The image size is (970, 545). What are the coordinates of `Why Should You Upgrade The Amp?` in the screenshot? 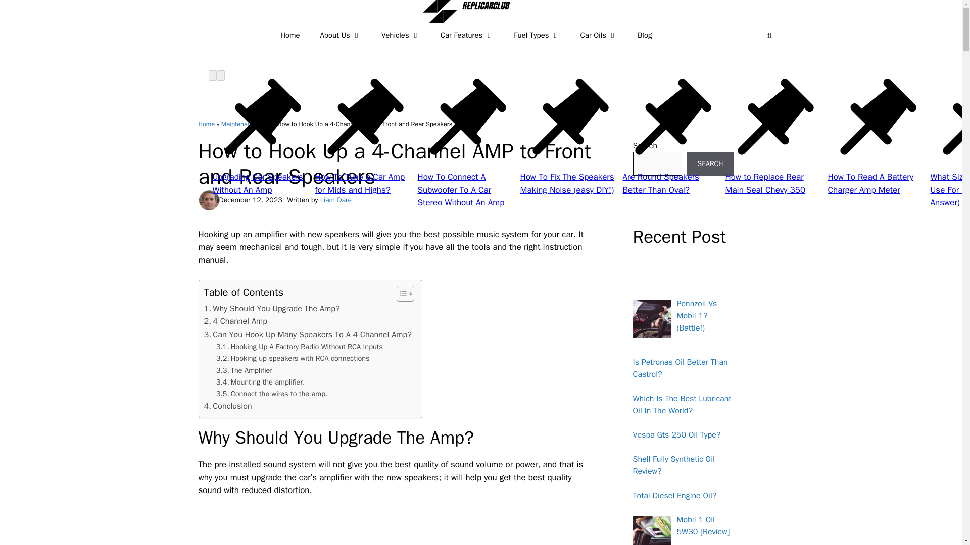 It's located at (272, 309).